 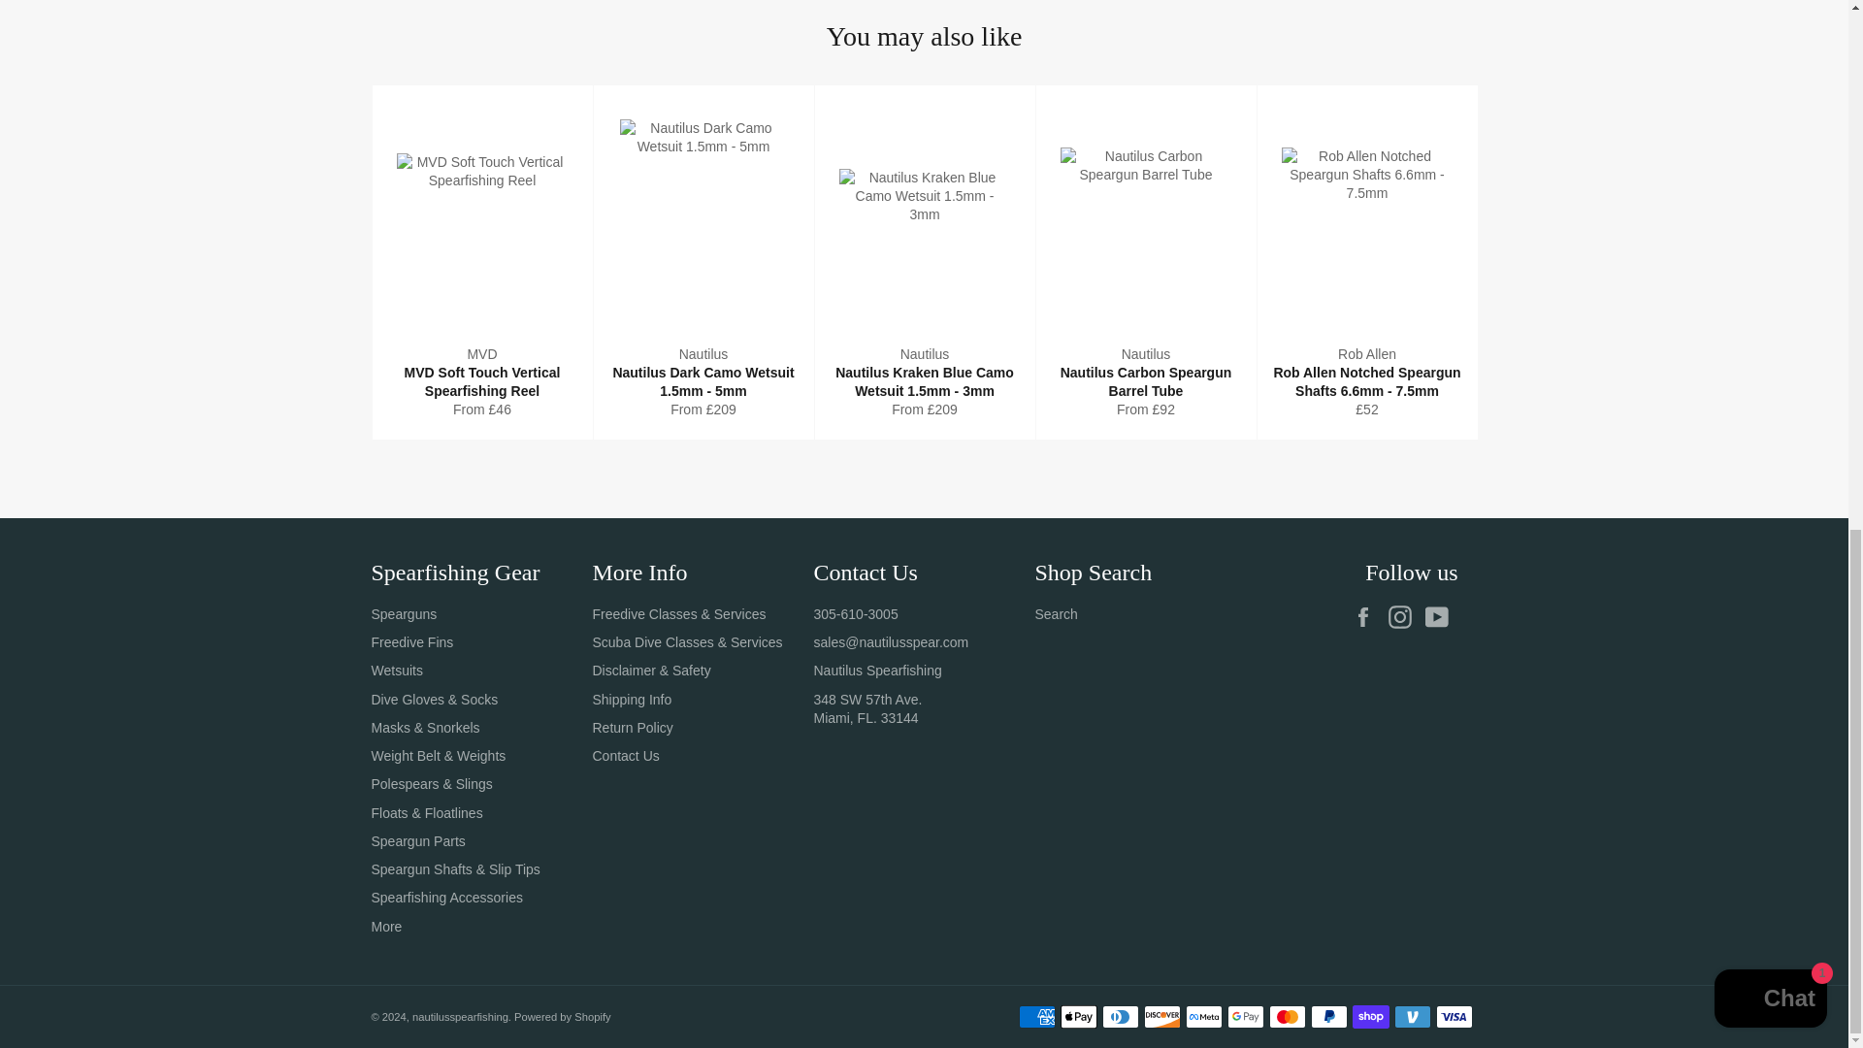 I want to click on nautilusspearfishing on YouTube, so click(x=1440, y=617).